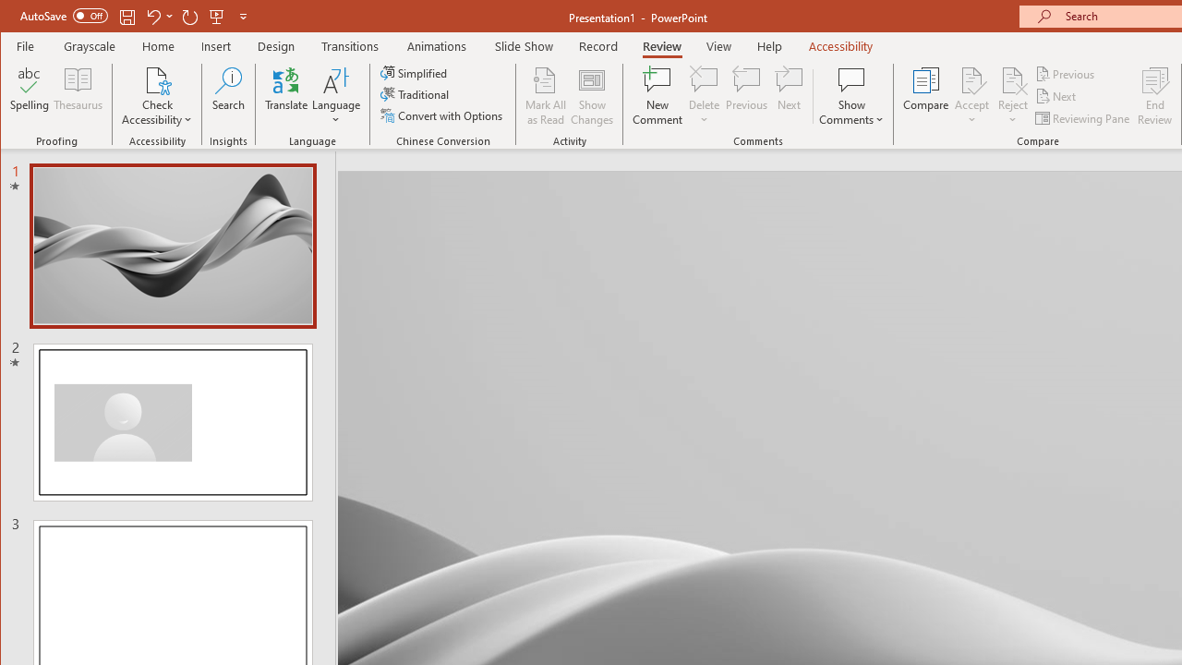 This screenshot has height=665, width=1182. Describe the element at coordinates (1084, 118) in the screenshot. I see `Reviewing Pane` at that location.